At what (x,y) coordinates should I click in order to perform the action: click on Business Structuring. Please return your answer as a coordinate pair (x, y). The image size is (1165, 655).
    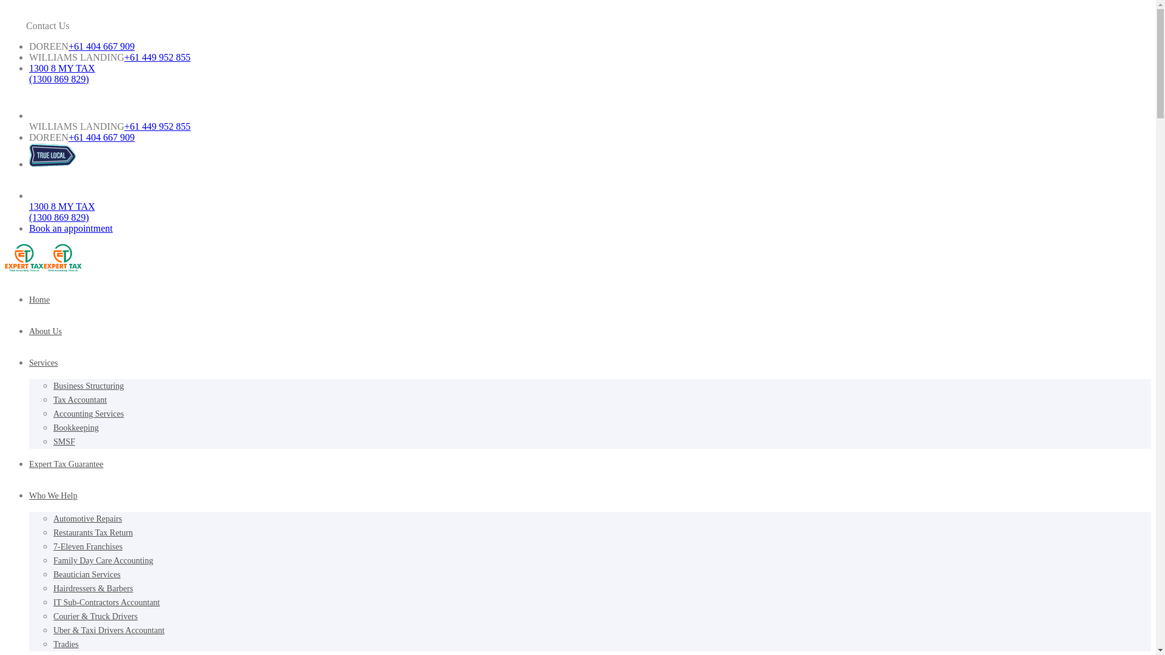
    Looking at the image, I should click on (89, 386).